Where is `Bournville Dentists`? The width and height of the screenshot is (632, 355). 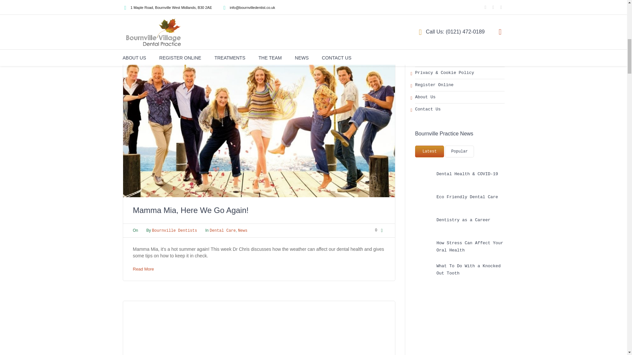
Bournville Dentists is located at coordinates (174, 231).